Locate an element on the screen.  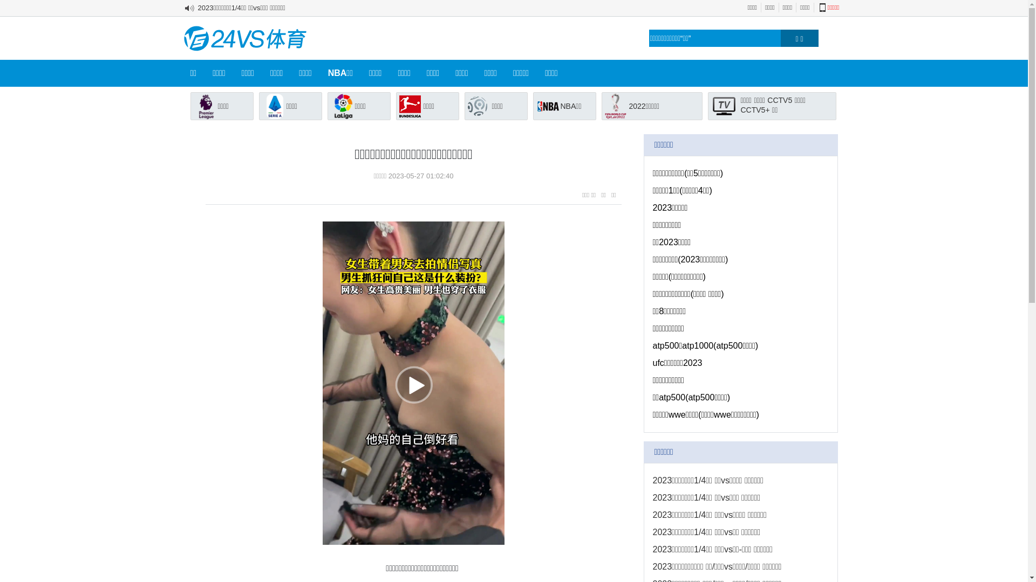
CCTV5+ is located at coordinates (755, 110).